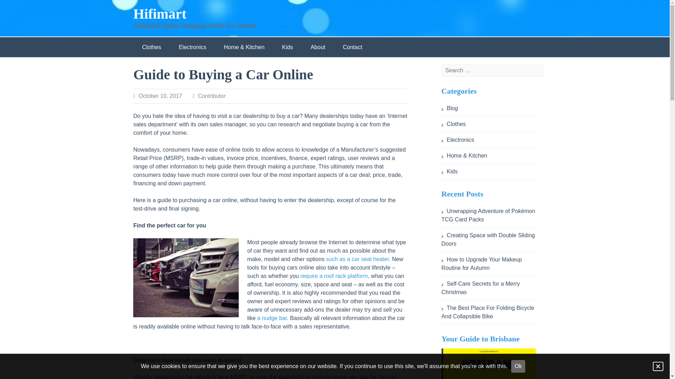 The width and height of the screenshot is (675, 379). Describe the element at coordinates (488, 312) in the screenshot. I see `The Best Place For Folding Bicycle And Collapsible Bike` at that location.